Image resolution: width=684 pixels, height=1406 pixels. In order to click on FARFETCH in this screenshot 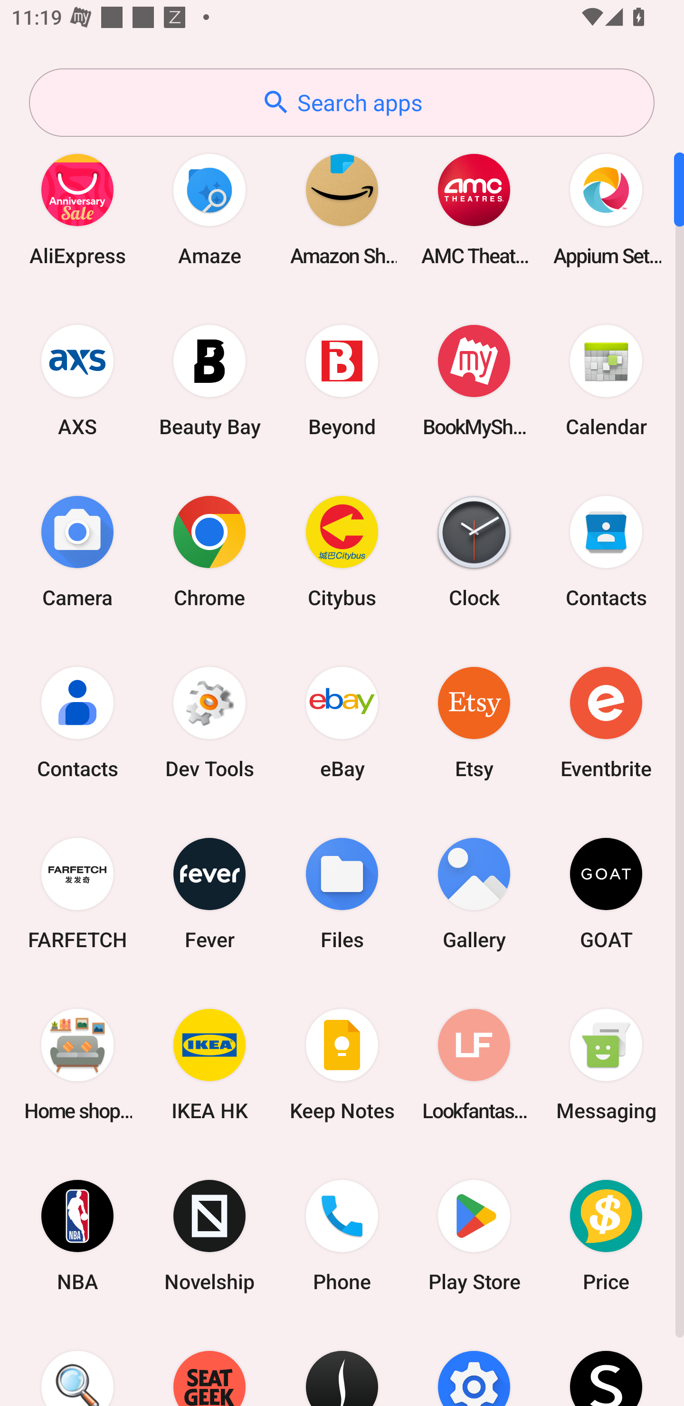, I will do `click(77, 893)`.